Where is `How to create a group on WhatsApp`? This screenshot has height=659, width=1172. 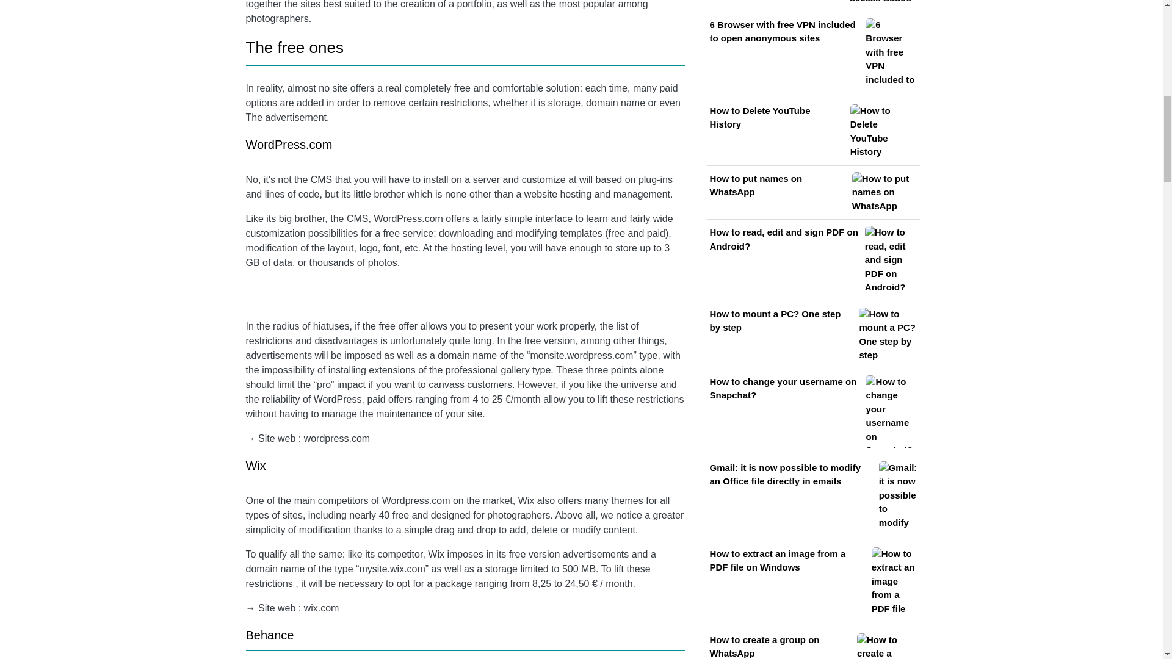
How to create a group on WhatsApp is located at coordinates (812, 646).